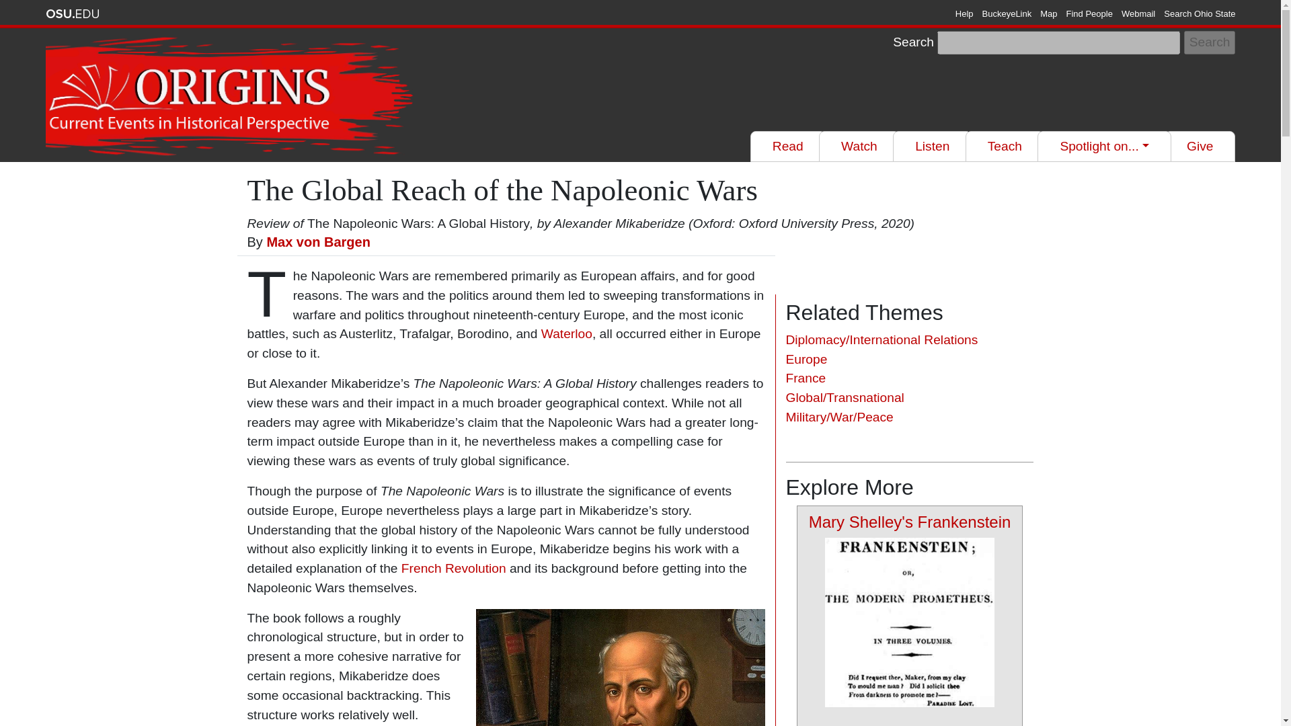 This screenshot has height=726, width=1291. I want to click on Max von Bargen, so click(317, 242).